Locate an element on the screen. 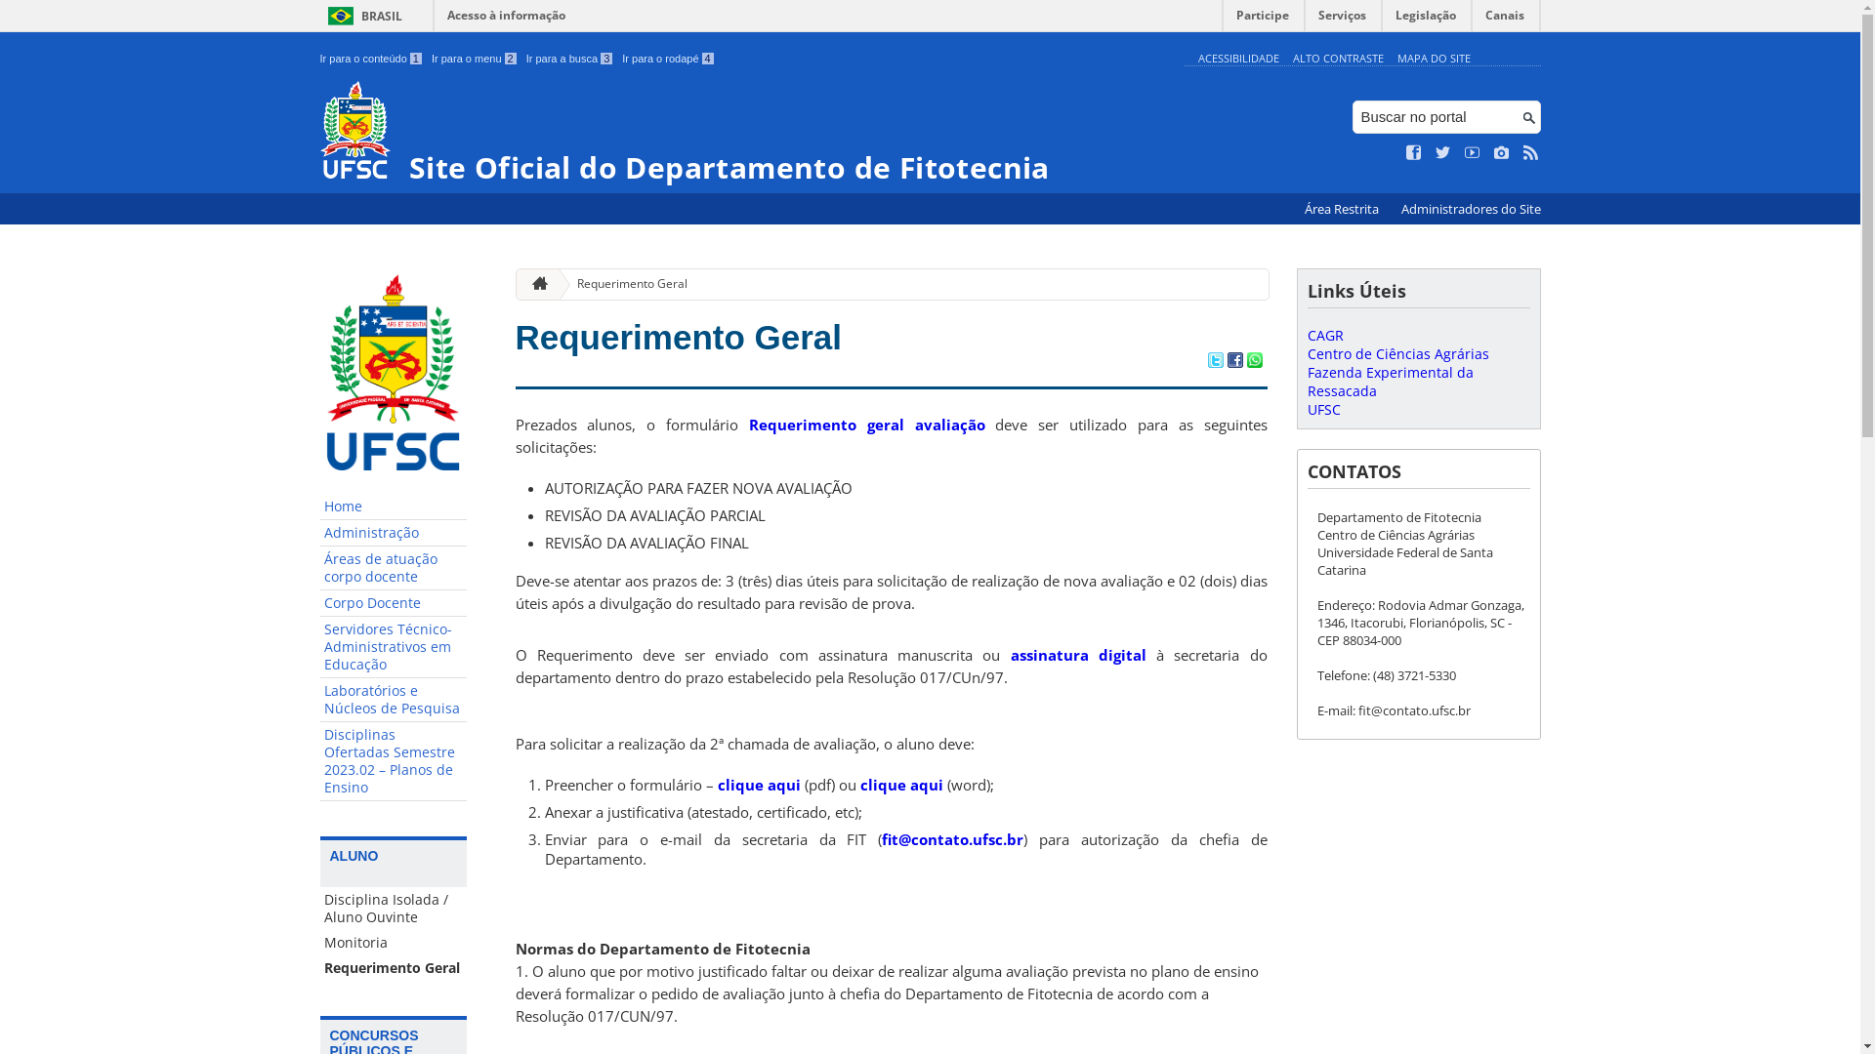  Compartilhar no WhatsApp is located at coordinates (1254, 362).